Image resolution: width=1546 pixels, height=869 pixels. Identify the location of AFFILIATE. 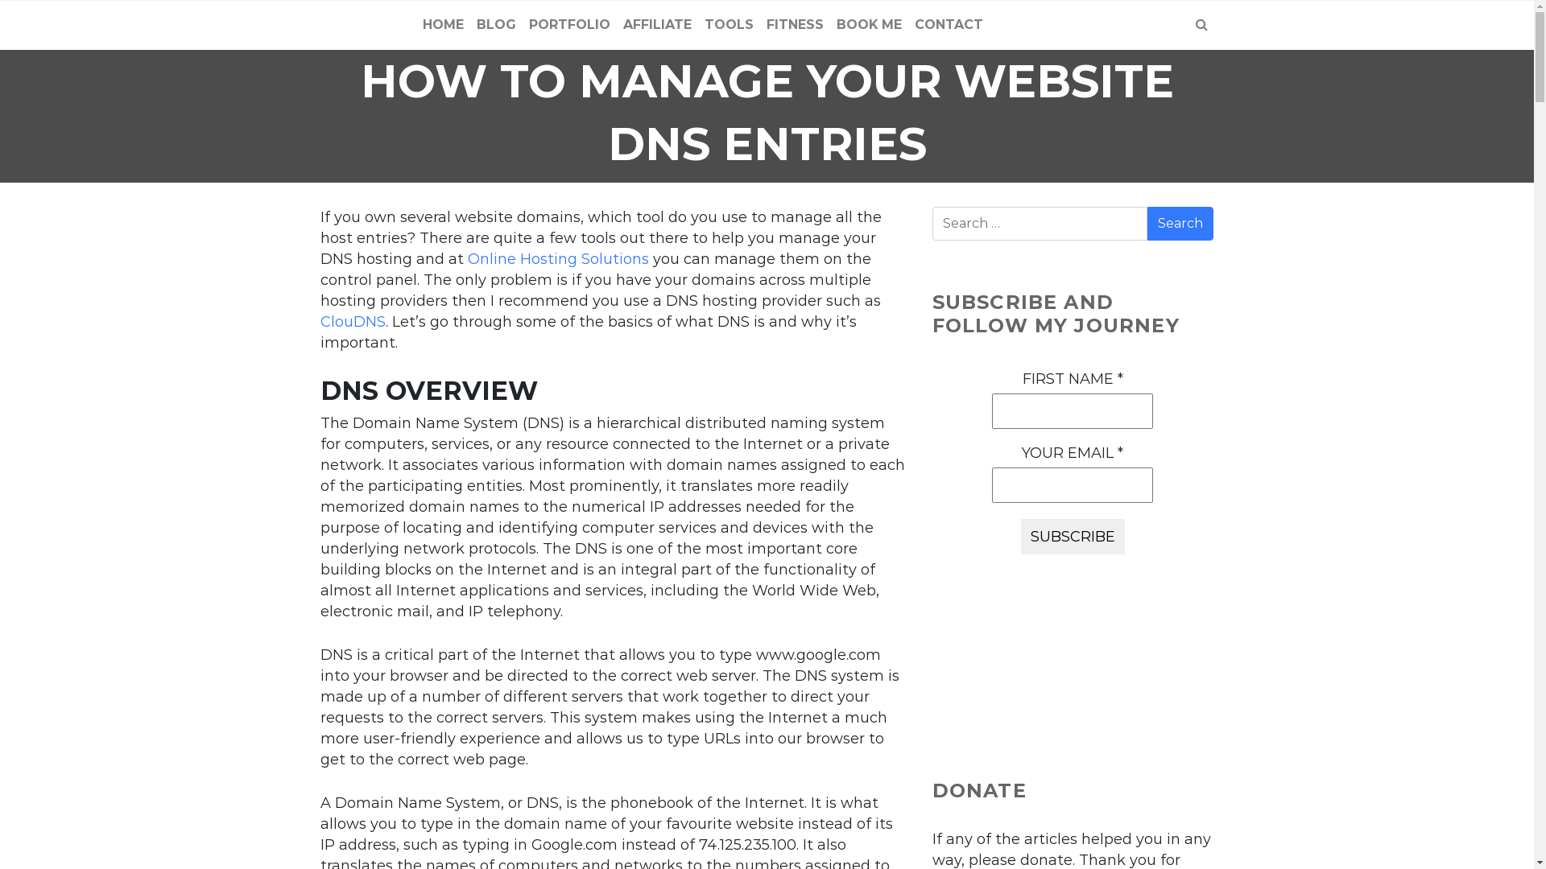
(657, 25).